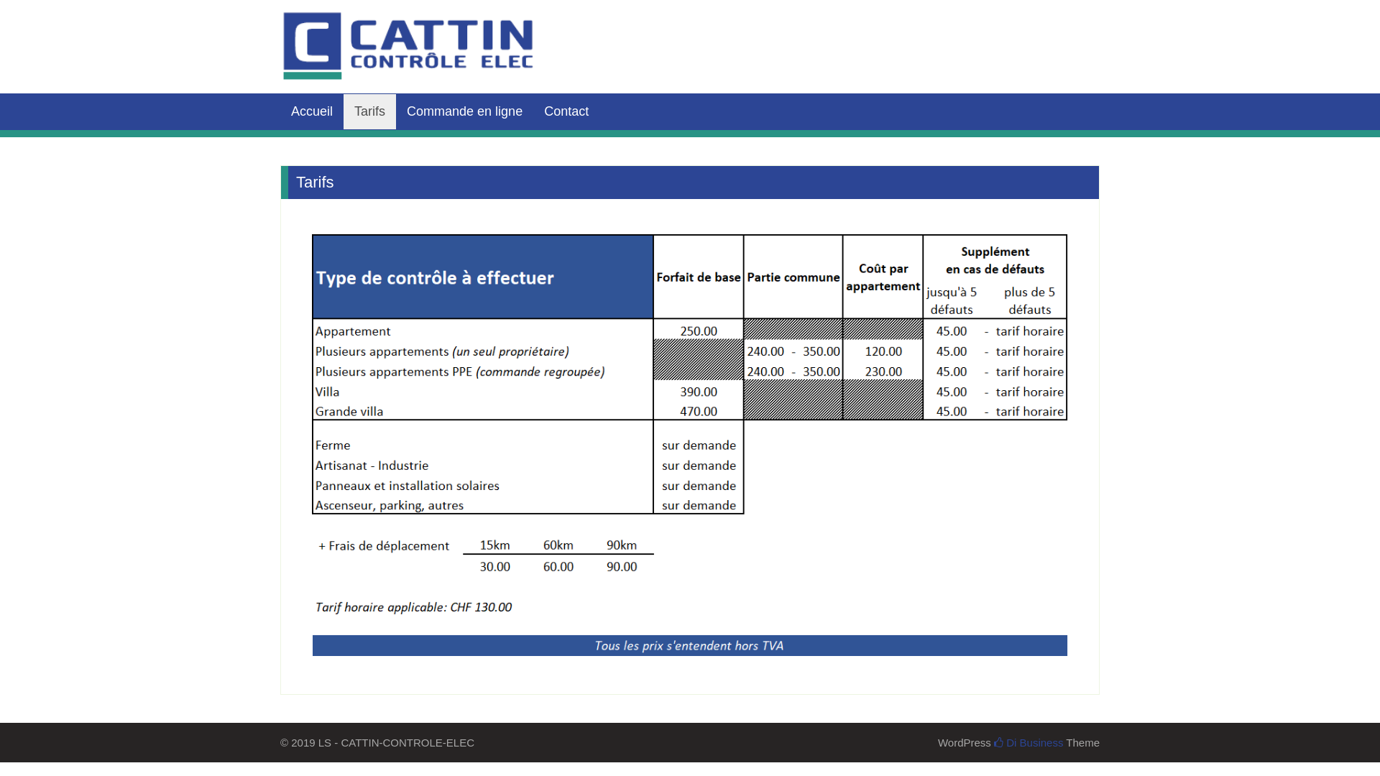 The width and height of the screenshot is (1380, 776). I want to click on Tarifs, so click(369, 112).